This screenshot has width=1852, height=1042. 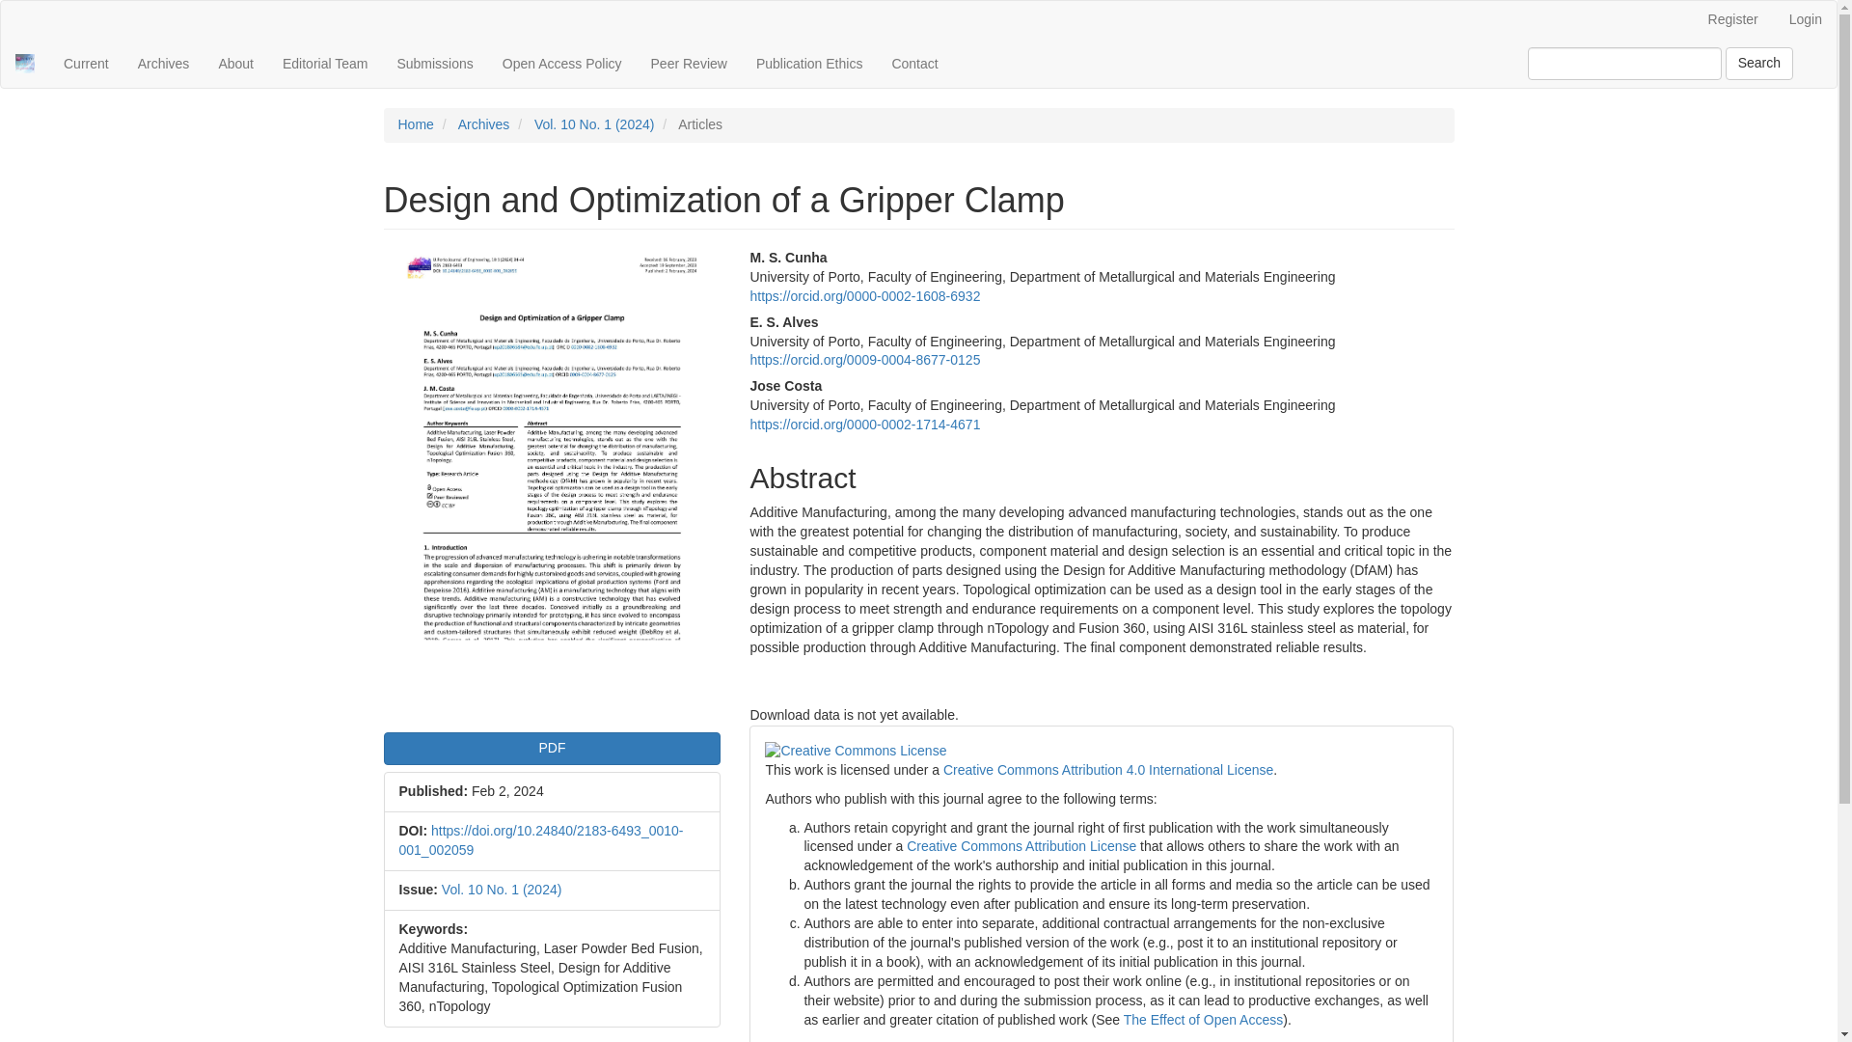 I want to click on Creative Commons Attribution License, so click(x=1021, y=845).